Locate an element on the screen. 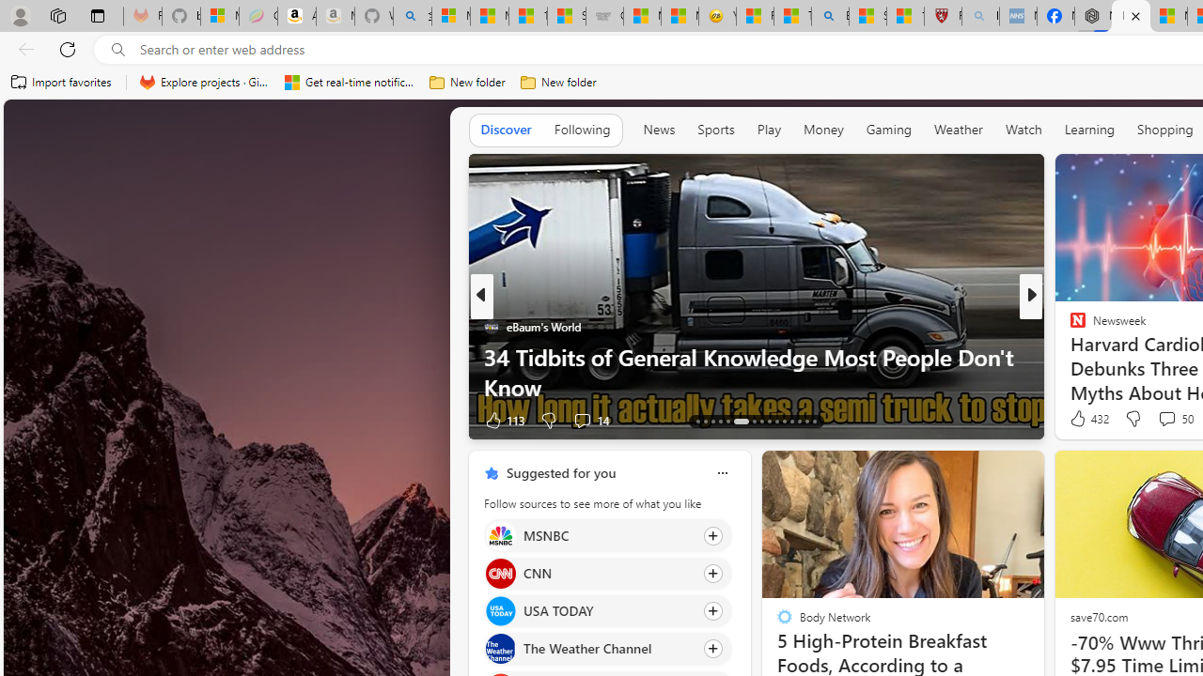 This screenshot has height=676, width=1203. 182 Like is located at coordinates (1083, 420).